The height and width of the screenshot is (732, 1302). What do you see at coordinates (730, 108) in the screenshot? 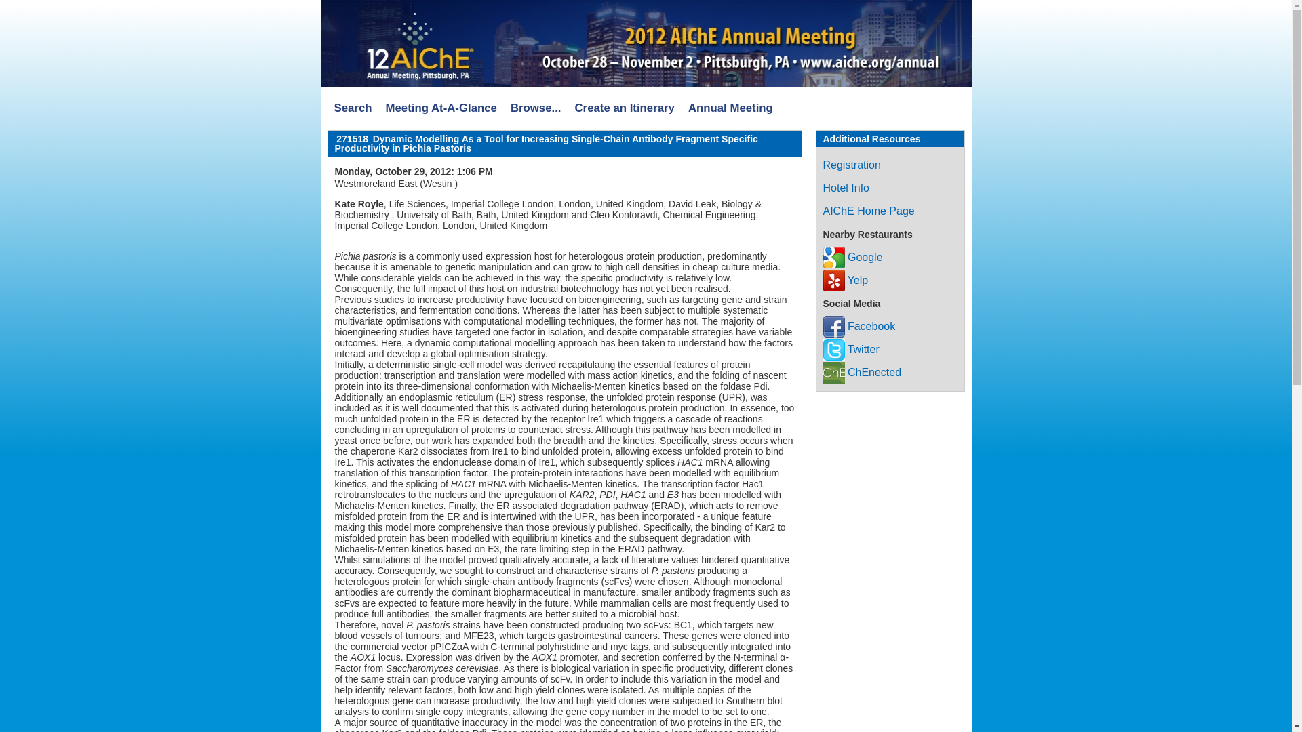
I see `Annual Meeting` at bounding box center [730, 108].